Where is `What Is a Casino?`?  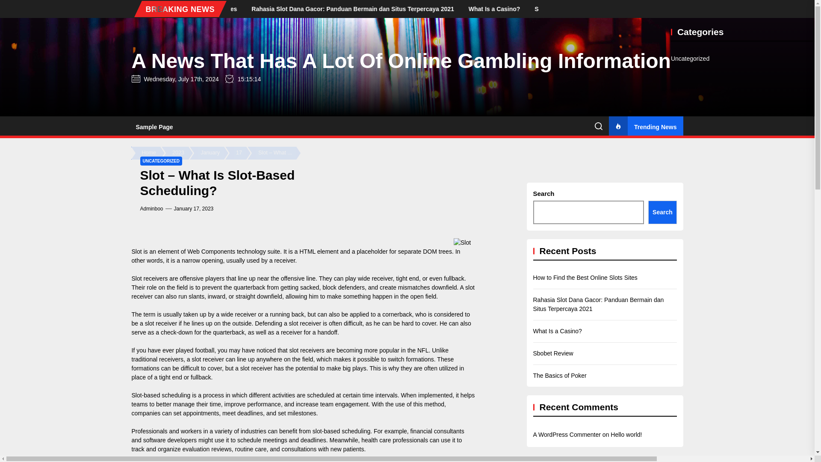 What Is a Casino? is located at coordinates (565, 9).